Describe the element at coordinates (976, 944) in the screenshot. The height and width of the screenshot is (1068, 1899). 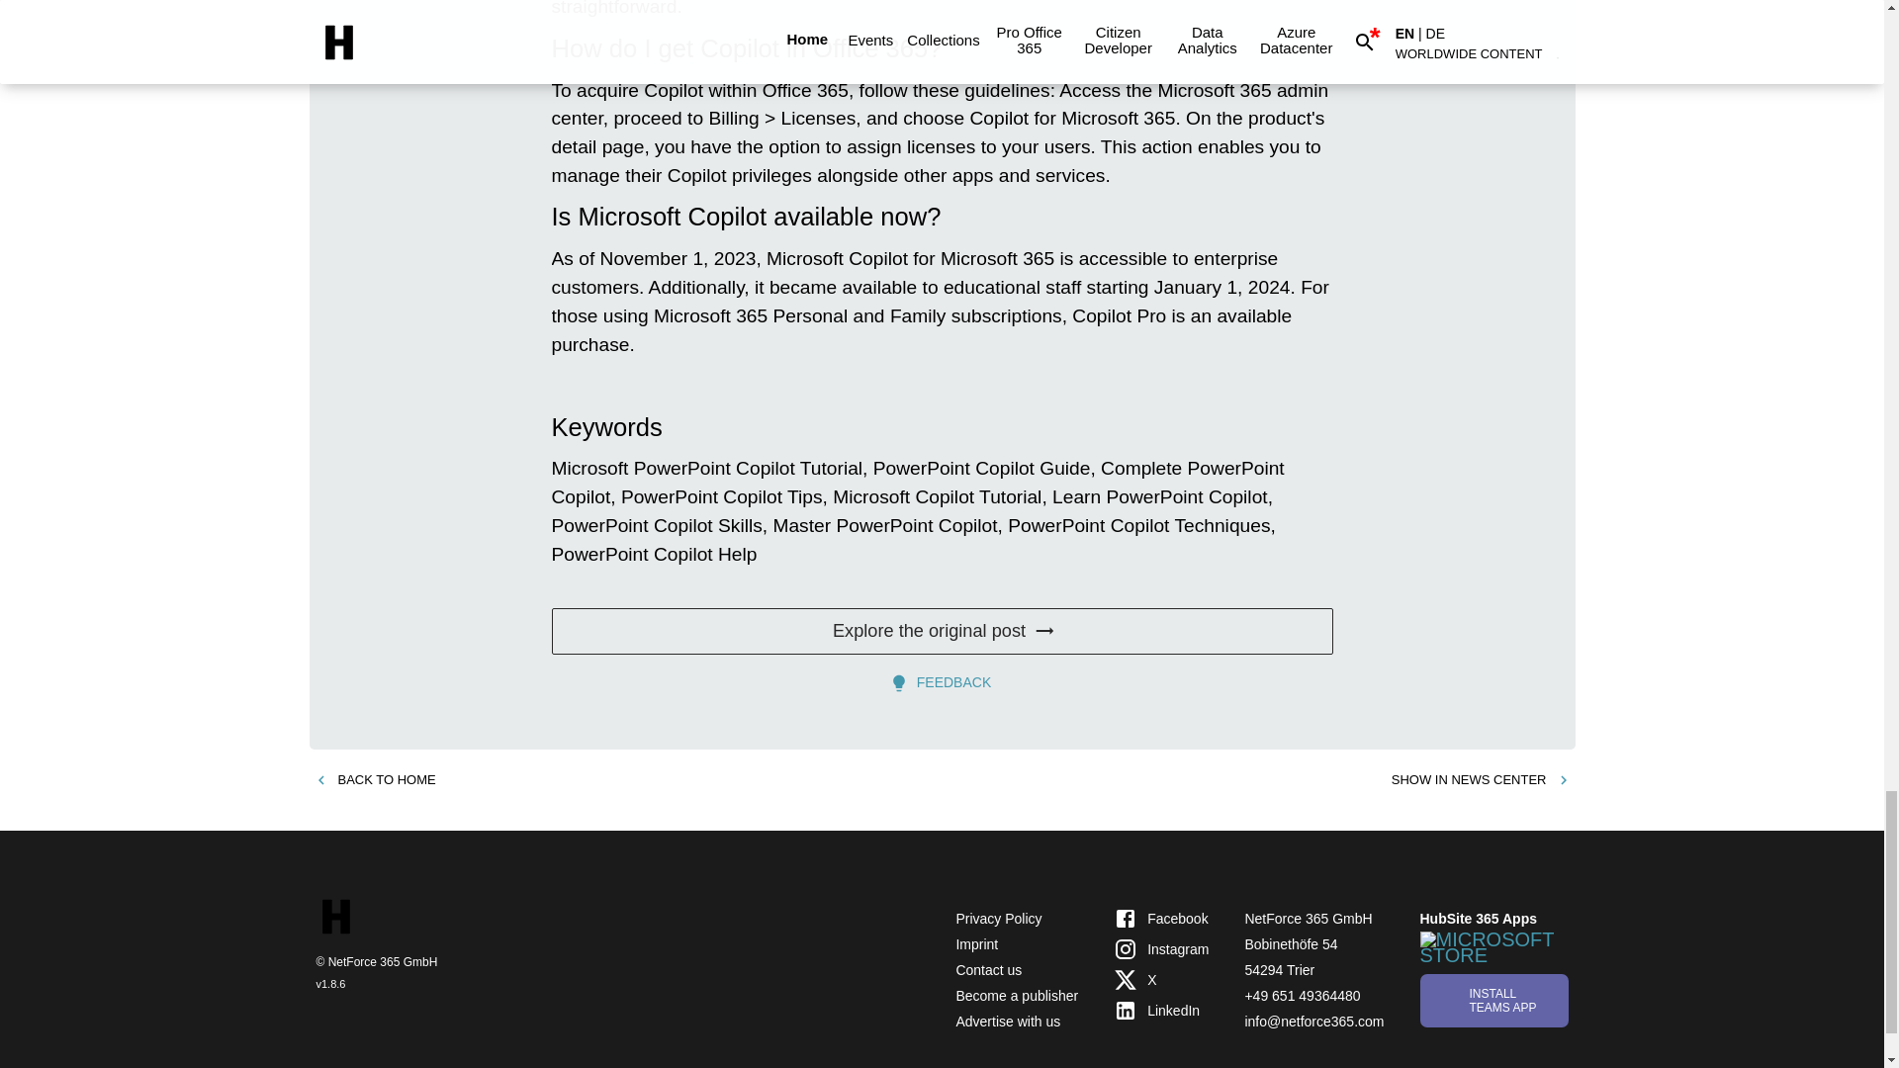
I see `Imprint` at that location.